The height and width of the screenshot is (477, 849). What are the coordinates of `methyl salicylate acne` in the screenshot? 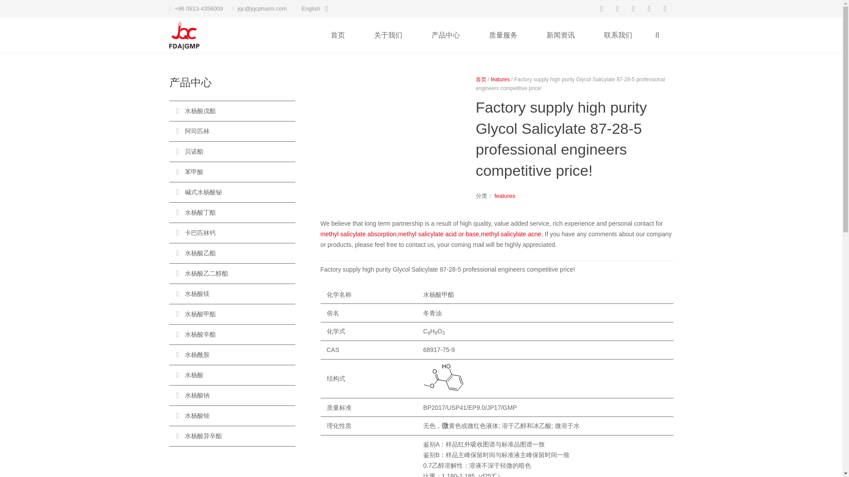 It's located at (511, 234).